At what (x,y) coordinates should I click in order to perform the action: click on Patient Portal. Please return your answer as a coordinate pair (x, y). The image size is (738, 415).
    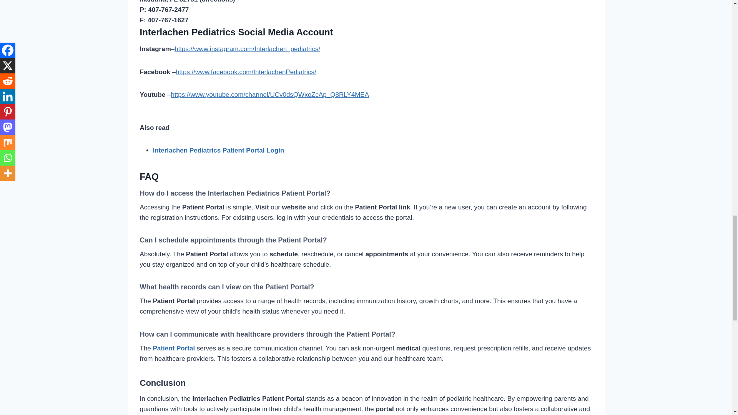
    Looking at the image, I should click on (174, 348).